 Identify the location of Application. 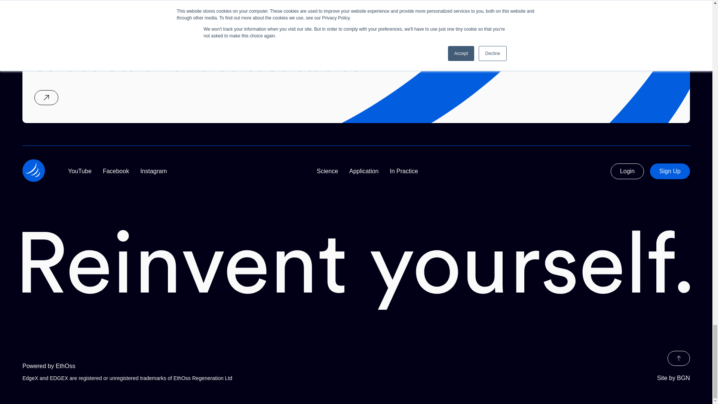
(363, 171).